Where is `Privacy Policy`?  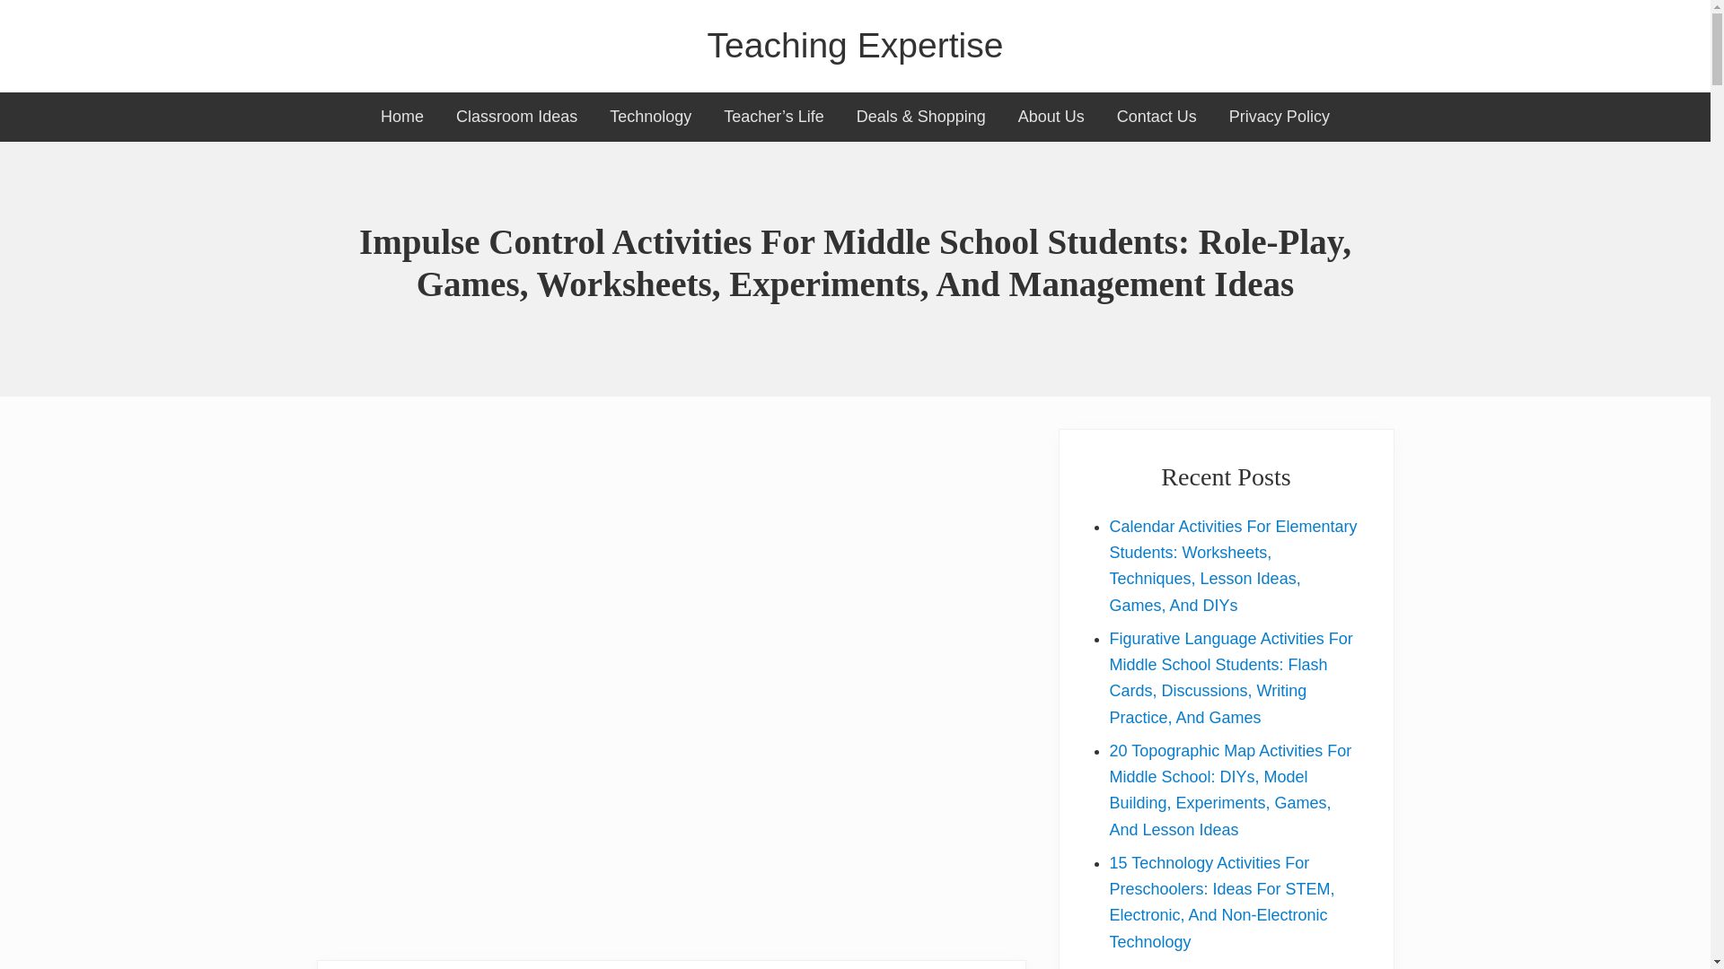 Privacy Policy is located at coordinates (1280, 117).